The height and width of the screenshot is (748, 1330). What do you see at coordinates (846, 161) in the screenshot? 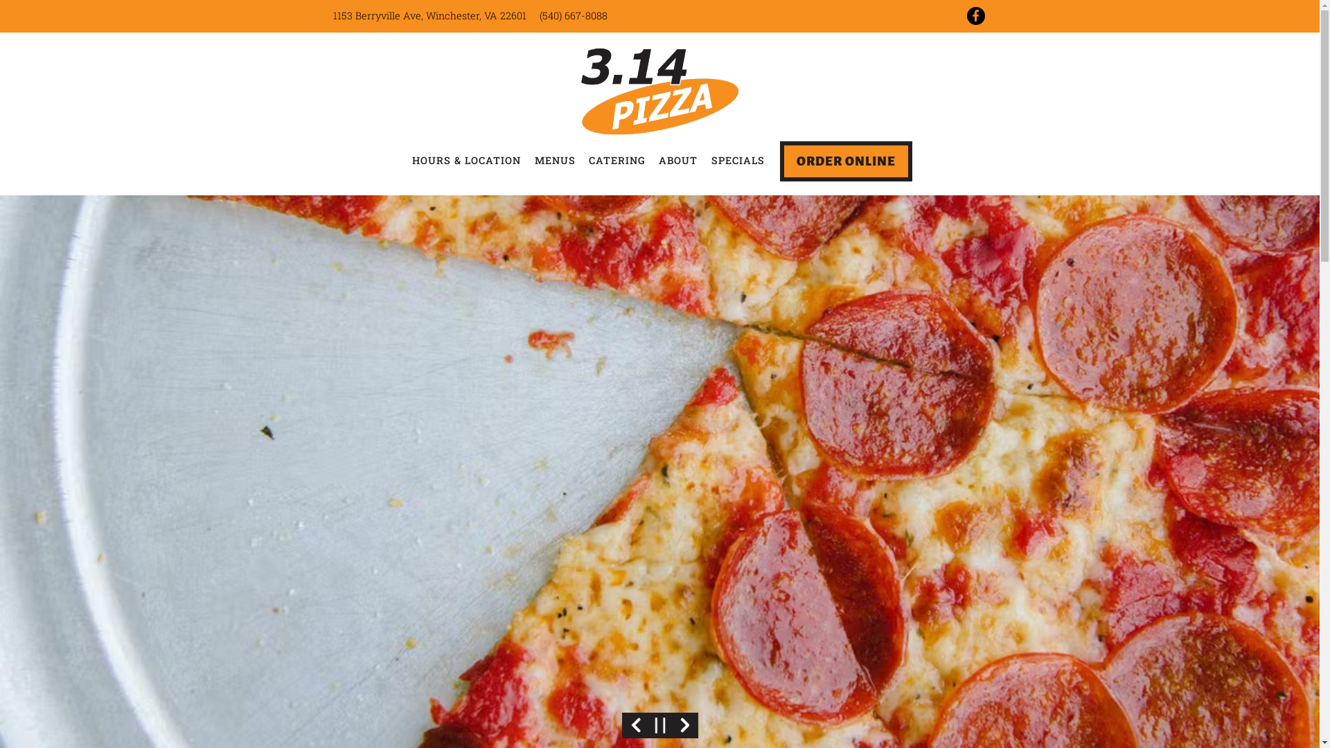
I see `ORDER ONLINE` at bounding box center [846, 161].